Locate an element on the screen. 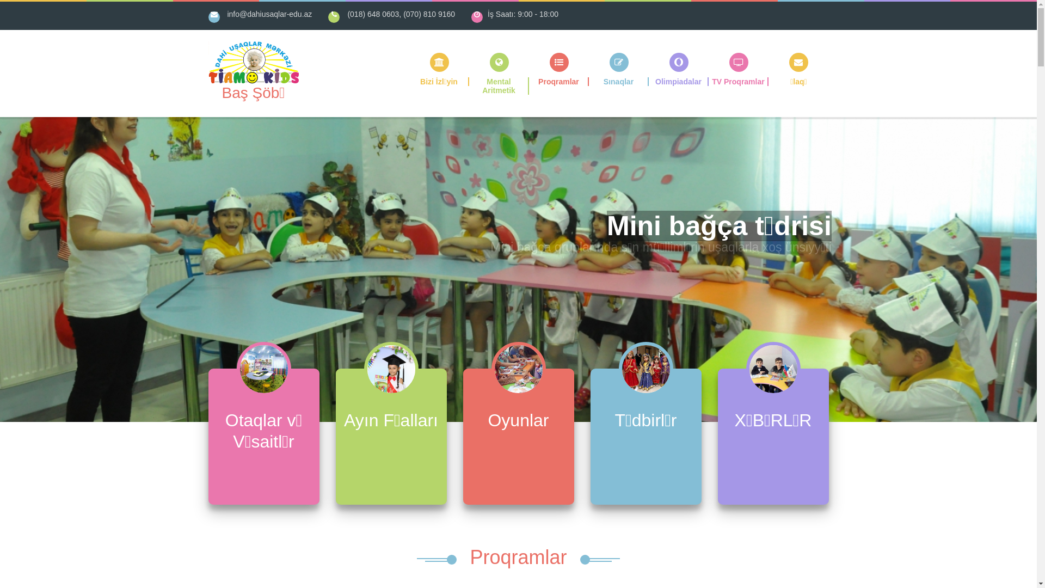 This screenshot has height=588, width=1045. Mental Aritmetik is located at coordinates (499, 74).